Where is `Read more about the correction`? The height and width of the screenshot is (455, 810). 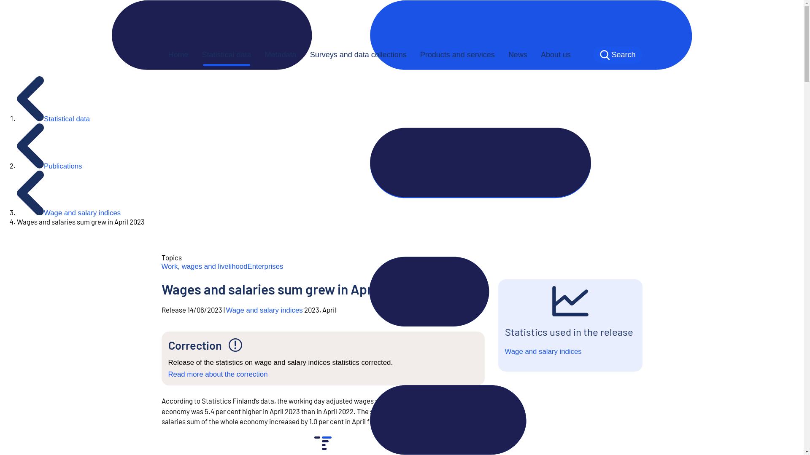
Read more about the correction is located at coordinates (217, 374).